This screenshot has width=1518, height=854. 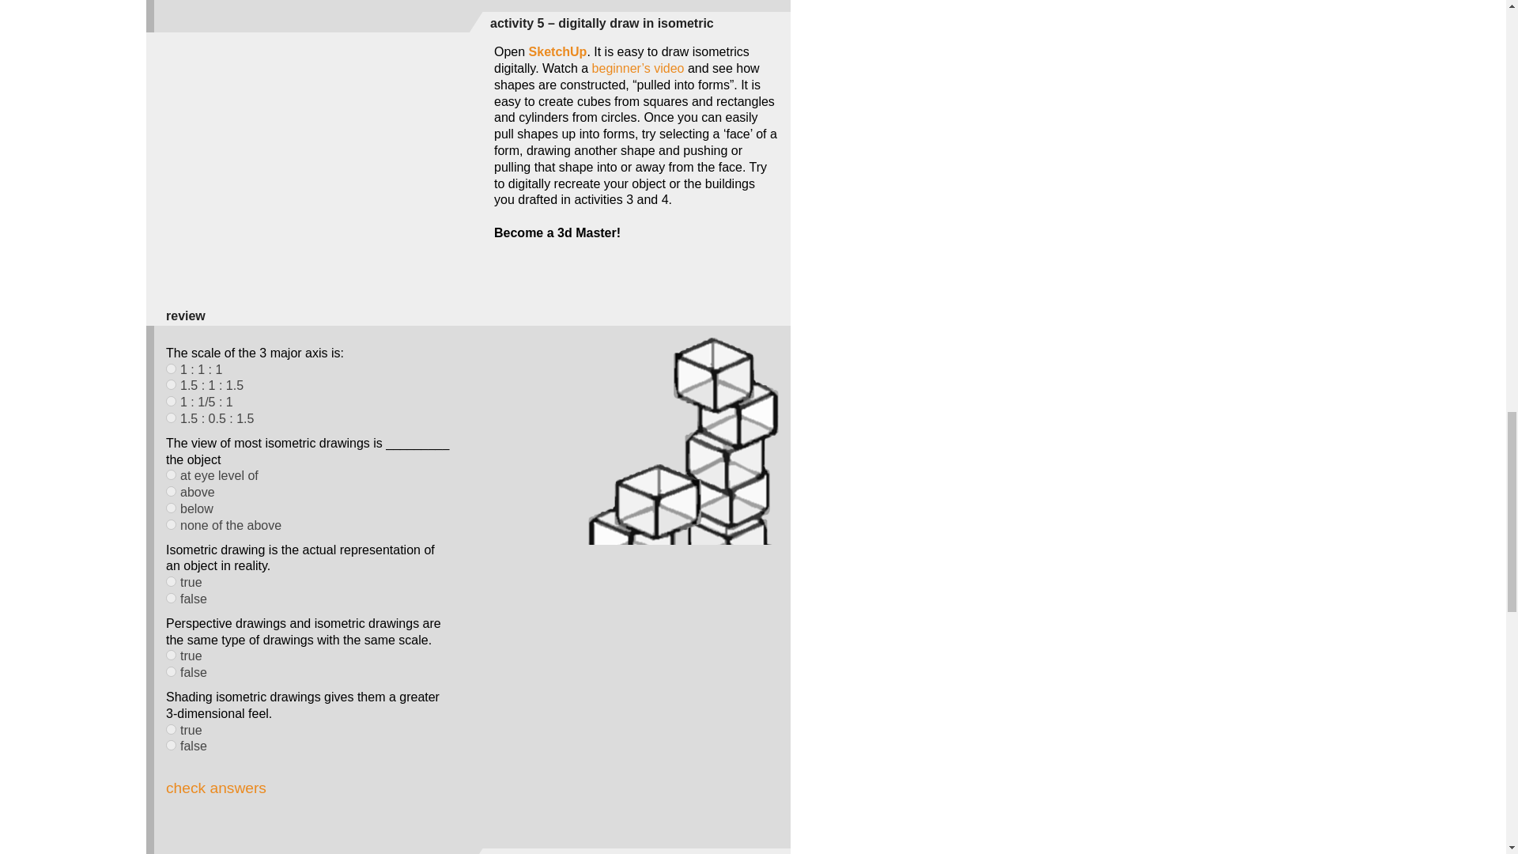 What do you see at coordinates (171, 655) in the screenshot?
I see `618` at bounding box center [171, 655].